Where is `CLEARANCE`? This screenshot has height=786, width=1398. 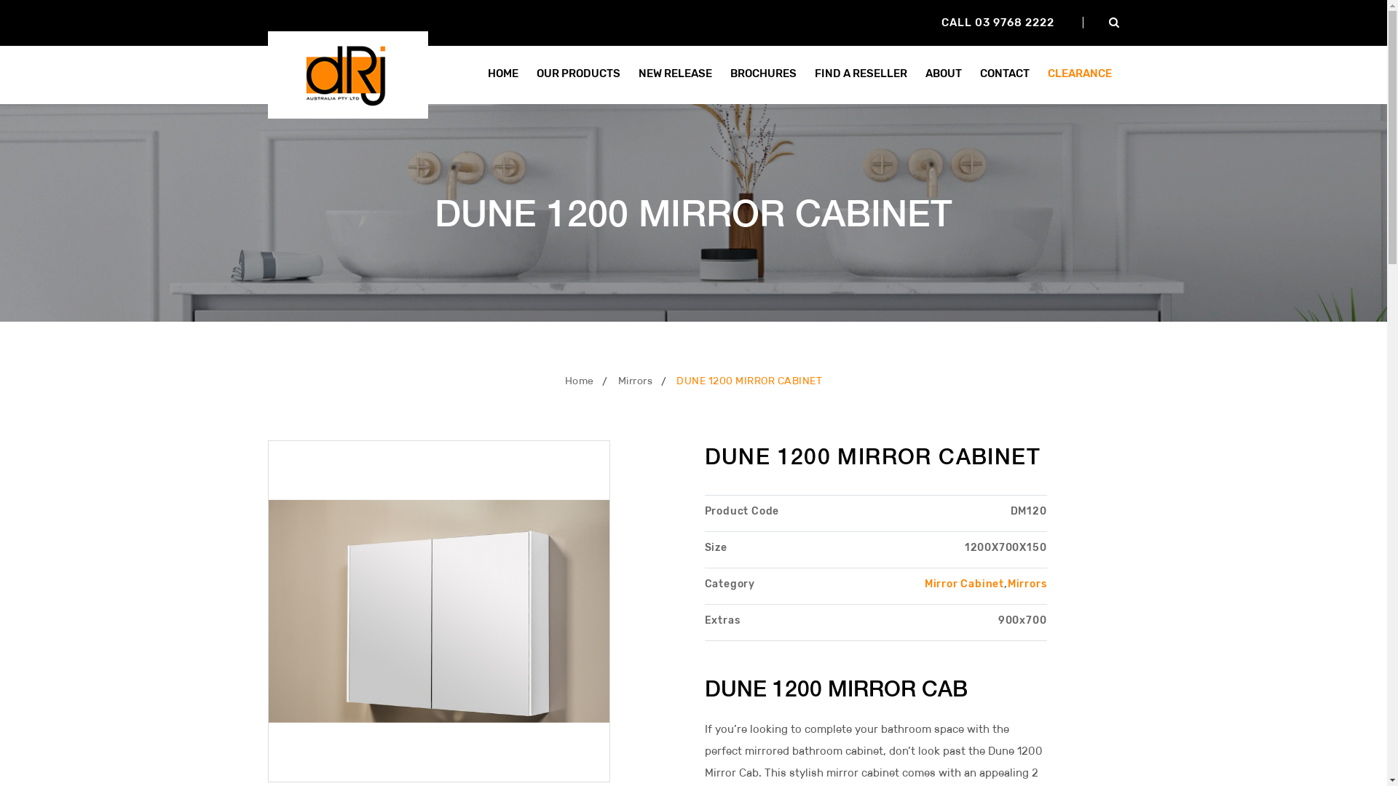 CLEARANCE is located at coordinates (1080, 74).